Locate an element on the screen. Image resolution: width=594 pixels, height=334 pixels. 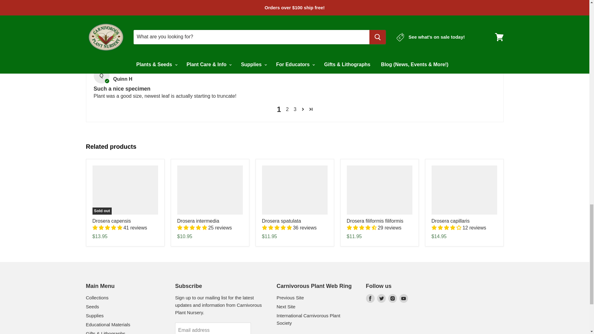
Youtube is located at coordinates (403, 298).